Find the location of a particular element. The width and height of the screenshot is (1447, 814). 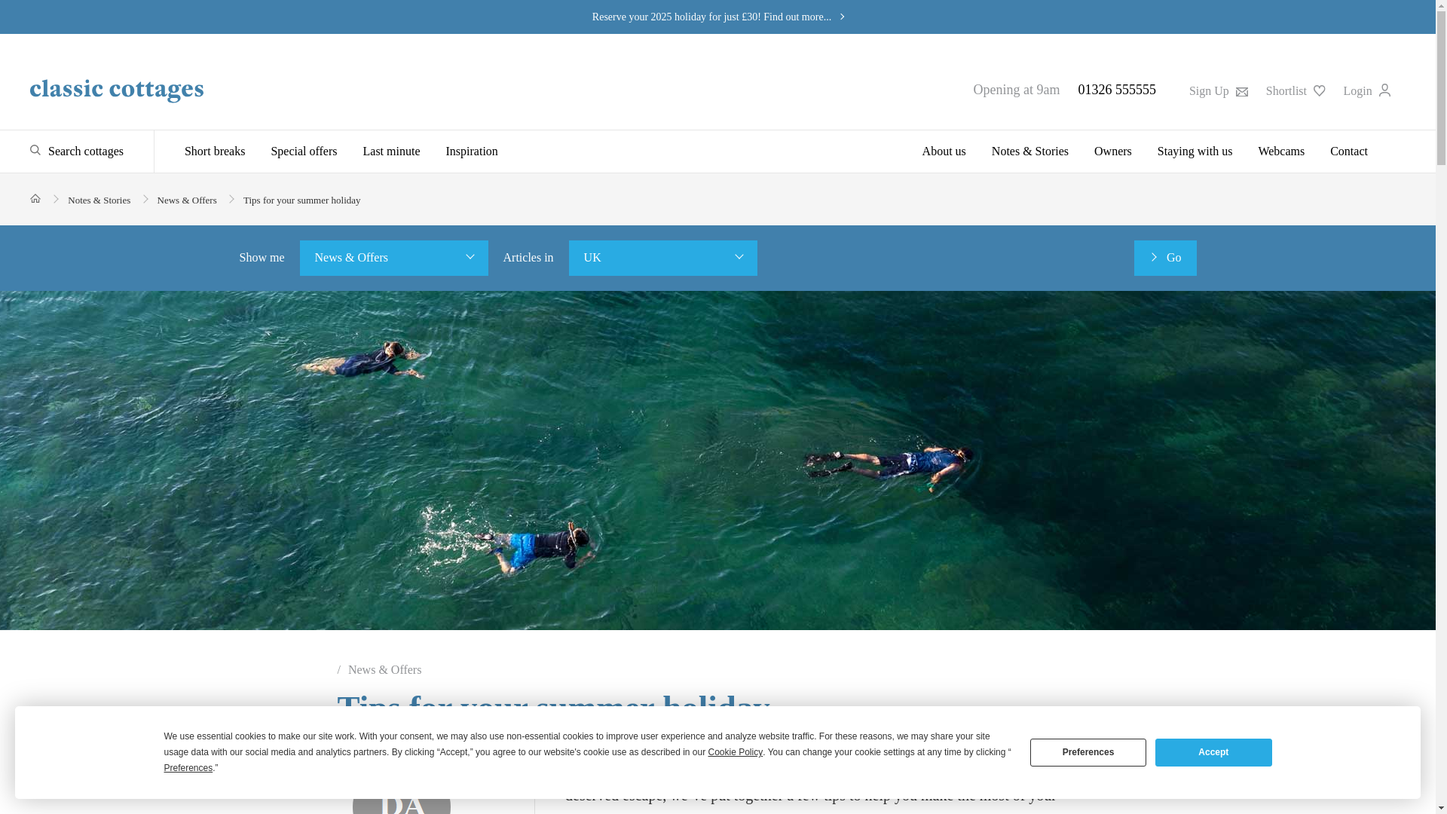

Owners is located at coordinates (1112, 151).